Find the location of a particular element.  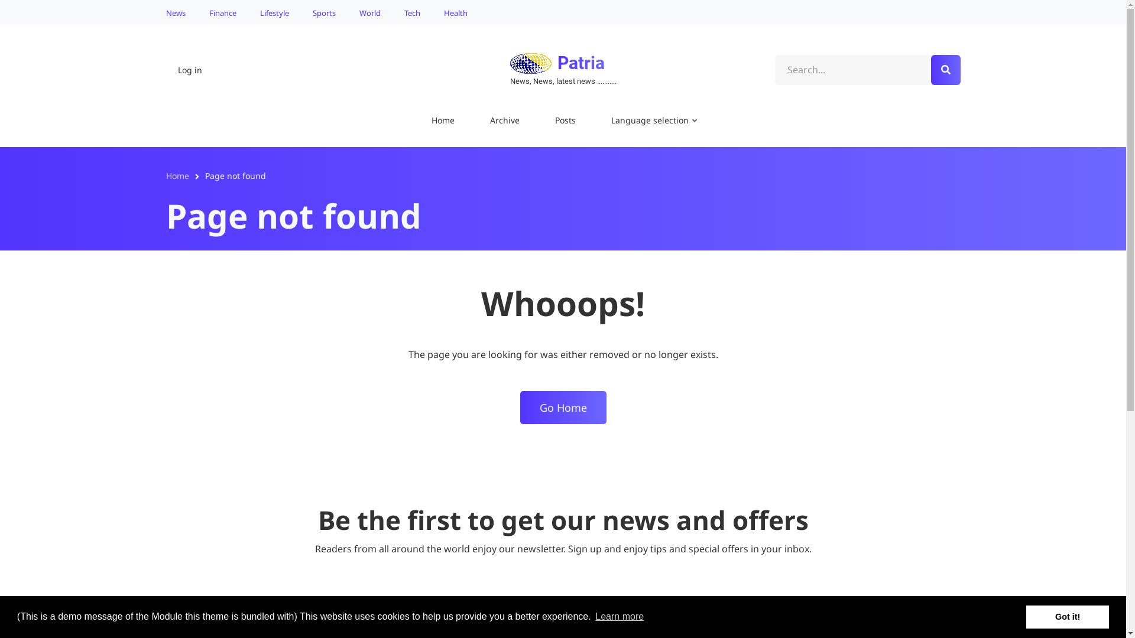

Search is located at coordinates (945, 70).